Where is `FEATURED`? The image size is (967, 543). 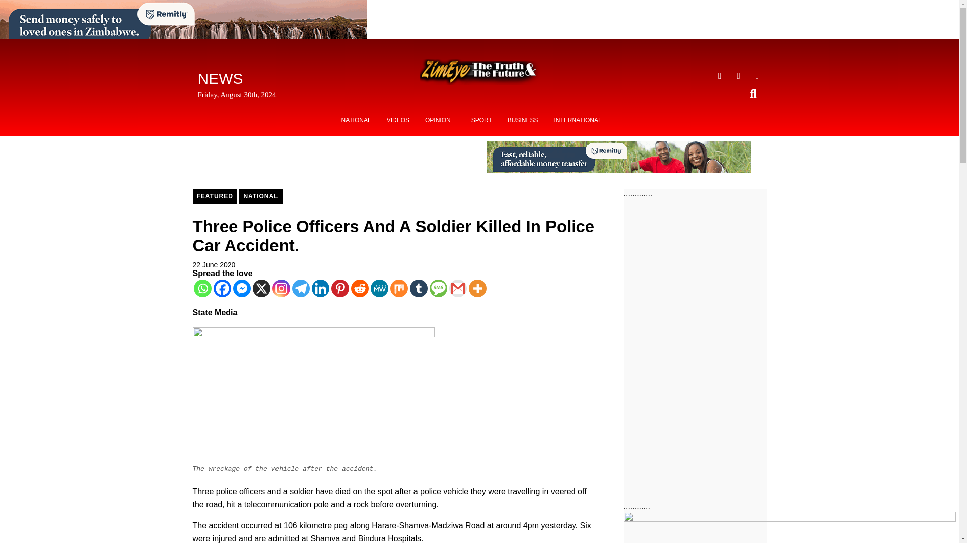 FEATURED is located at coordinates (215, 196).